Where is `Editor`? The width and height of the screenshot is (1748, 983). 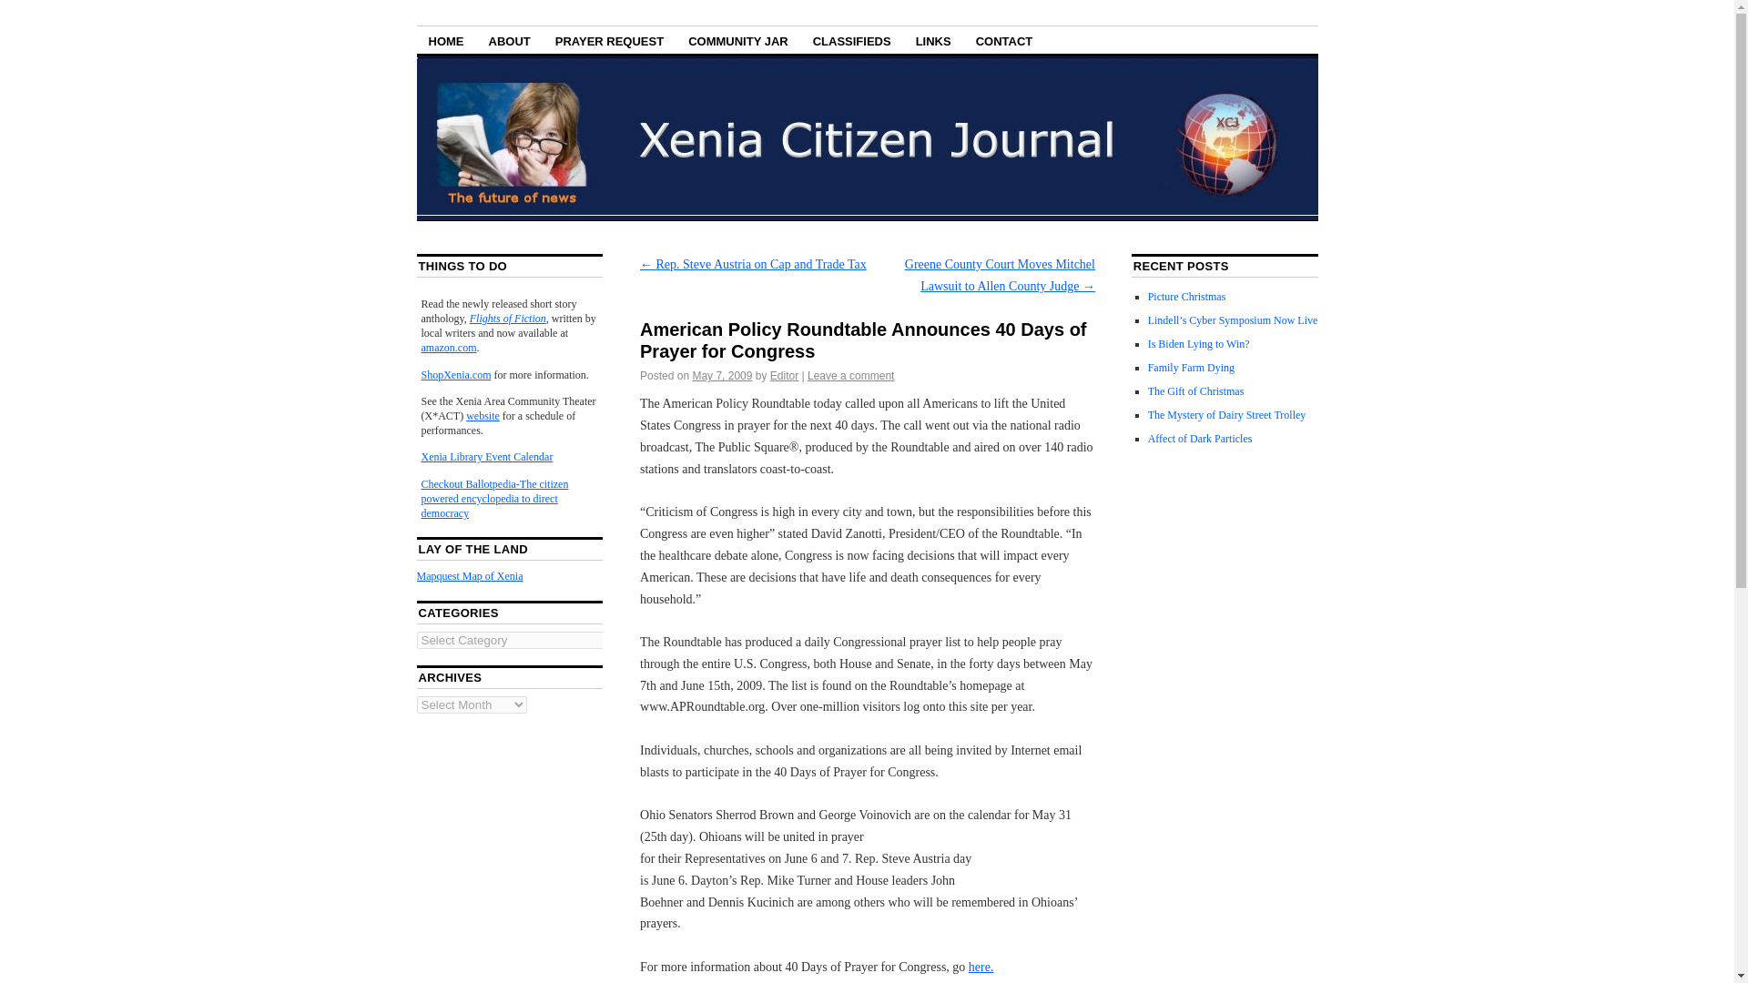 Editor is located at coordinates (785, 376).